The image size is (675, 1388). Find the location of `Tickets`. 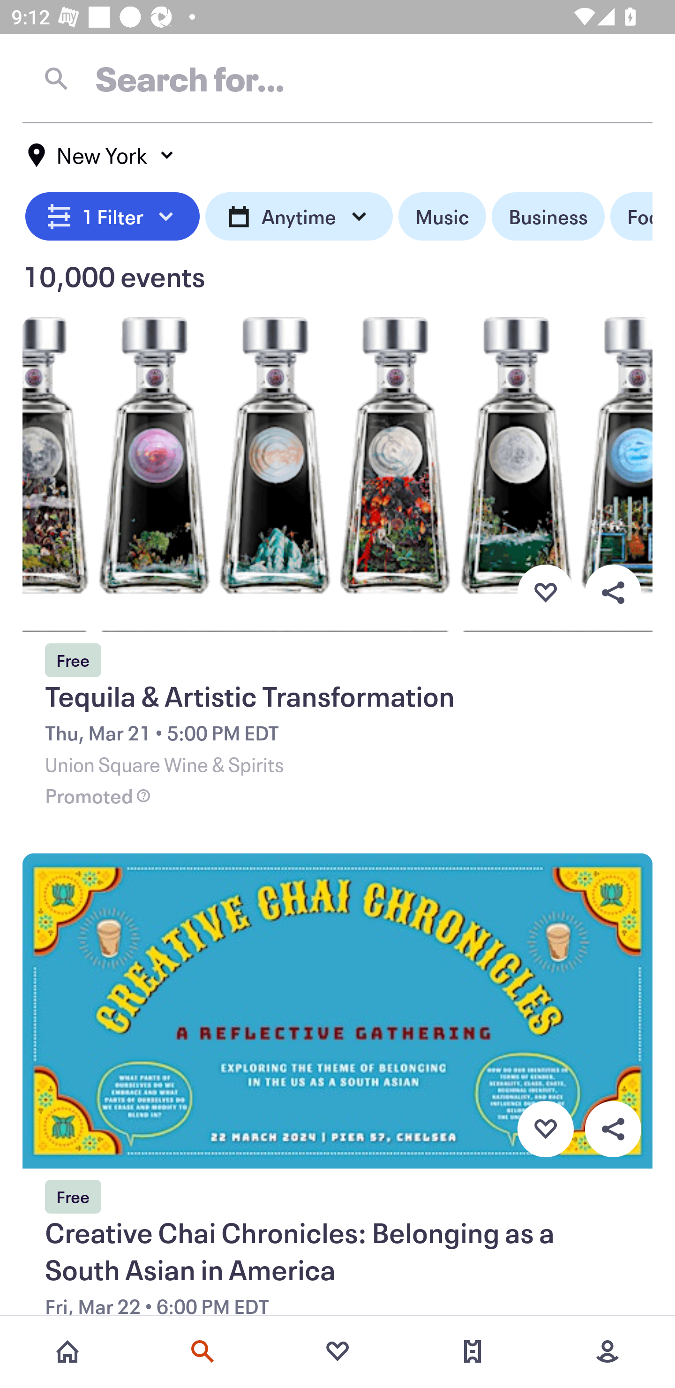

Tickets is located at coordinates (472, 1351).